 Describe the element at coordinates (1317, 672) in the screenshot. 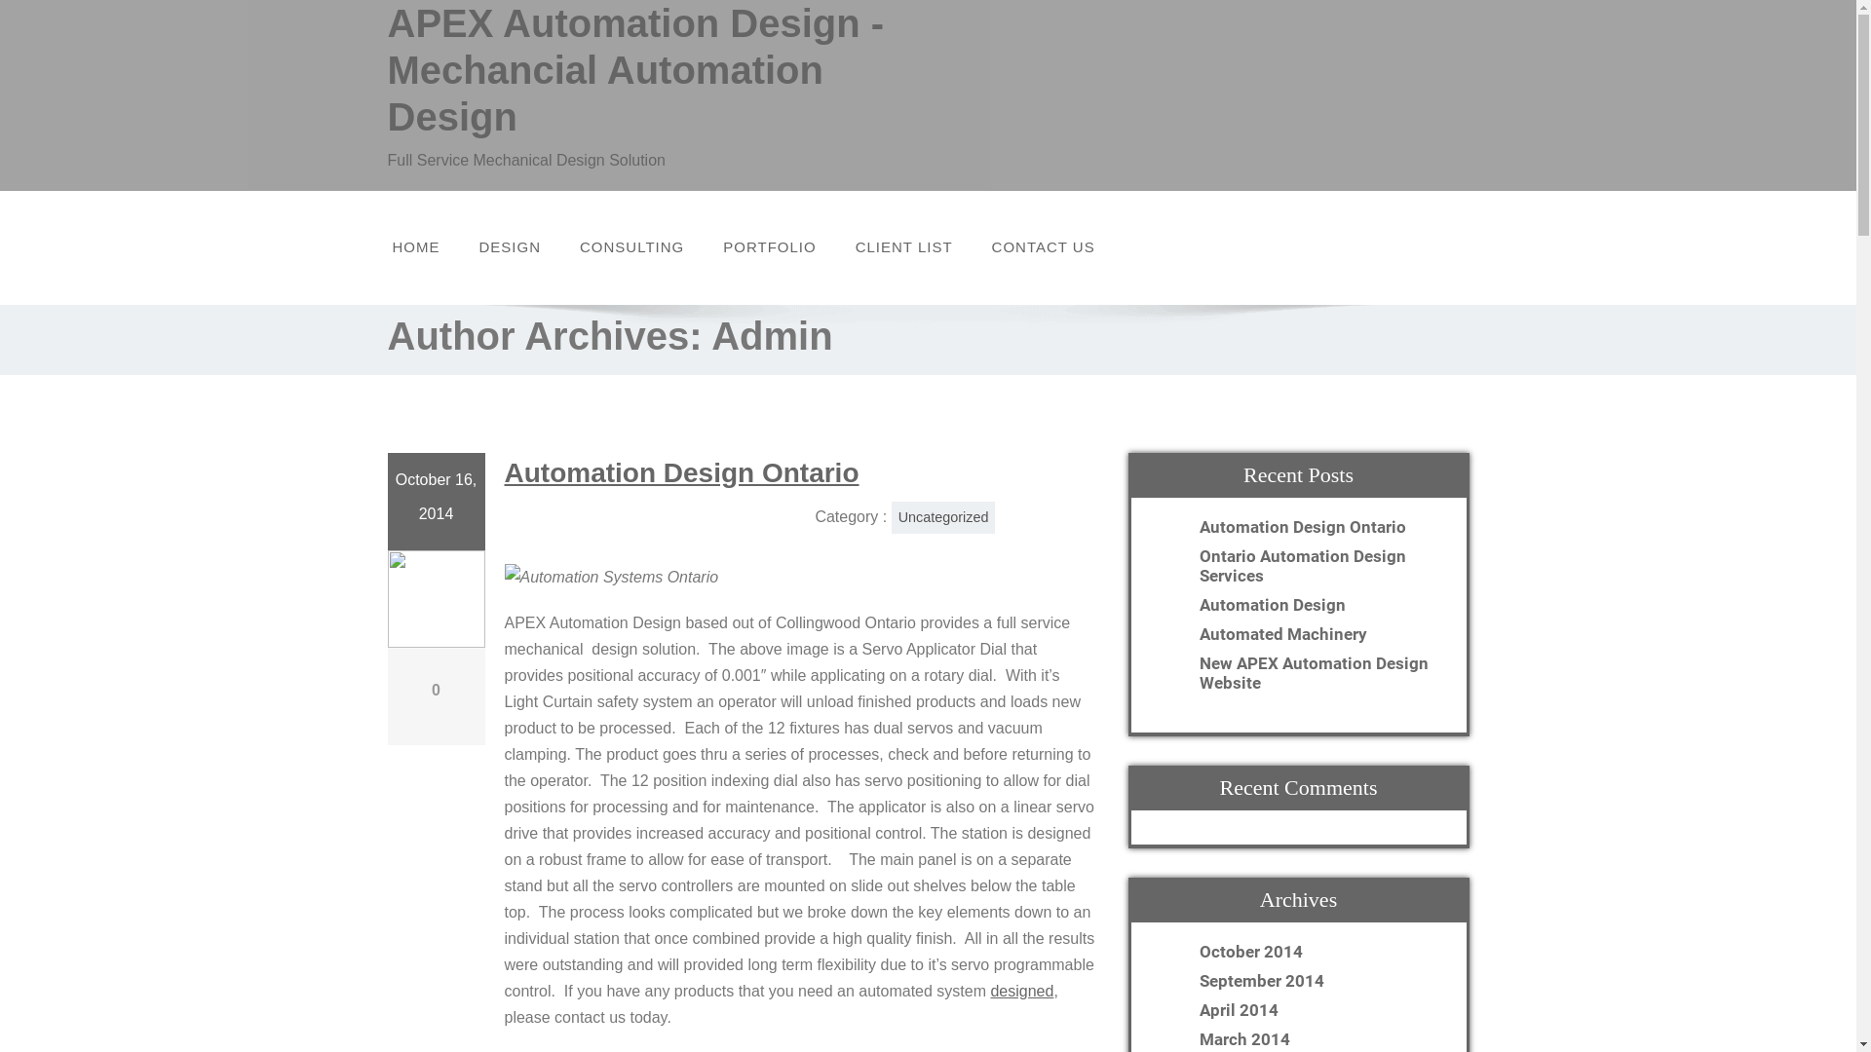

I see `New APEX Automation Design Website` at that location.